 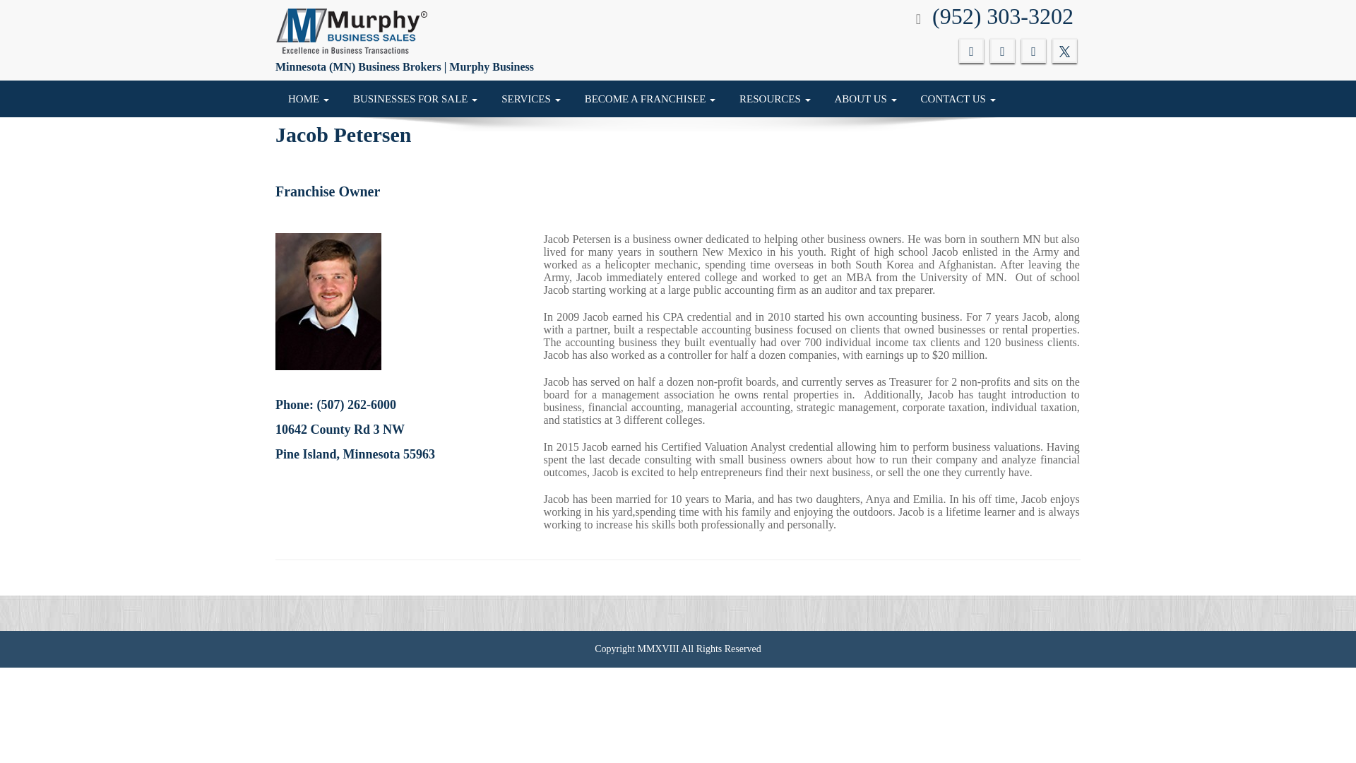 I want to click on Services, so click(x=530, y=99).